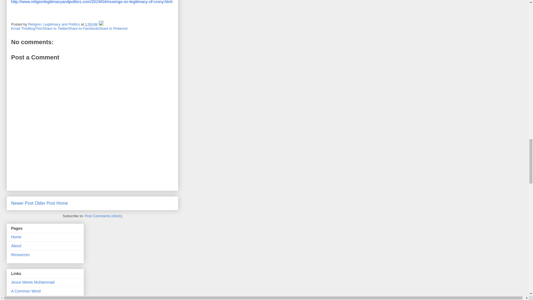 The height and width of the screenshot is (300, 533). Describe the element at coordinates (45, 203) in the screenshot. I see `Older Post` at that location.